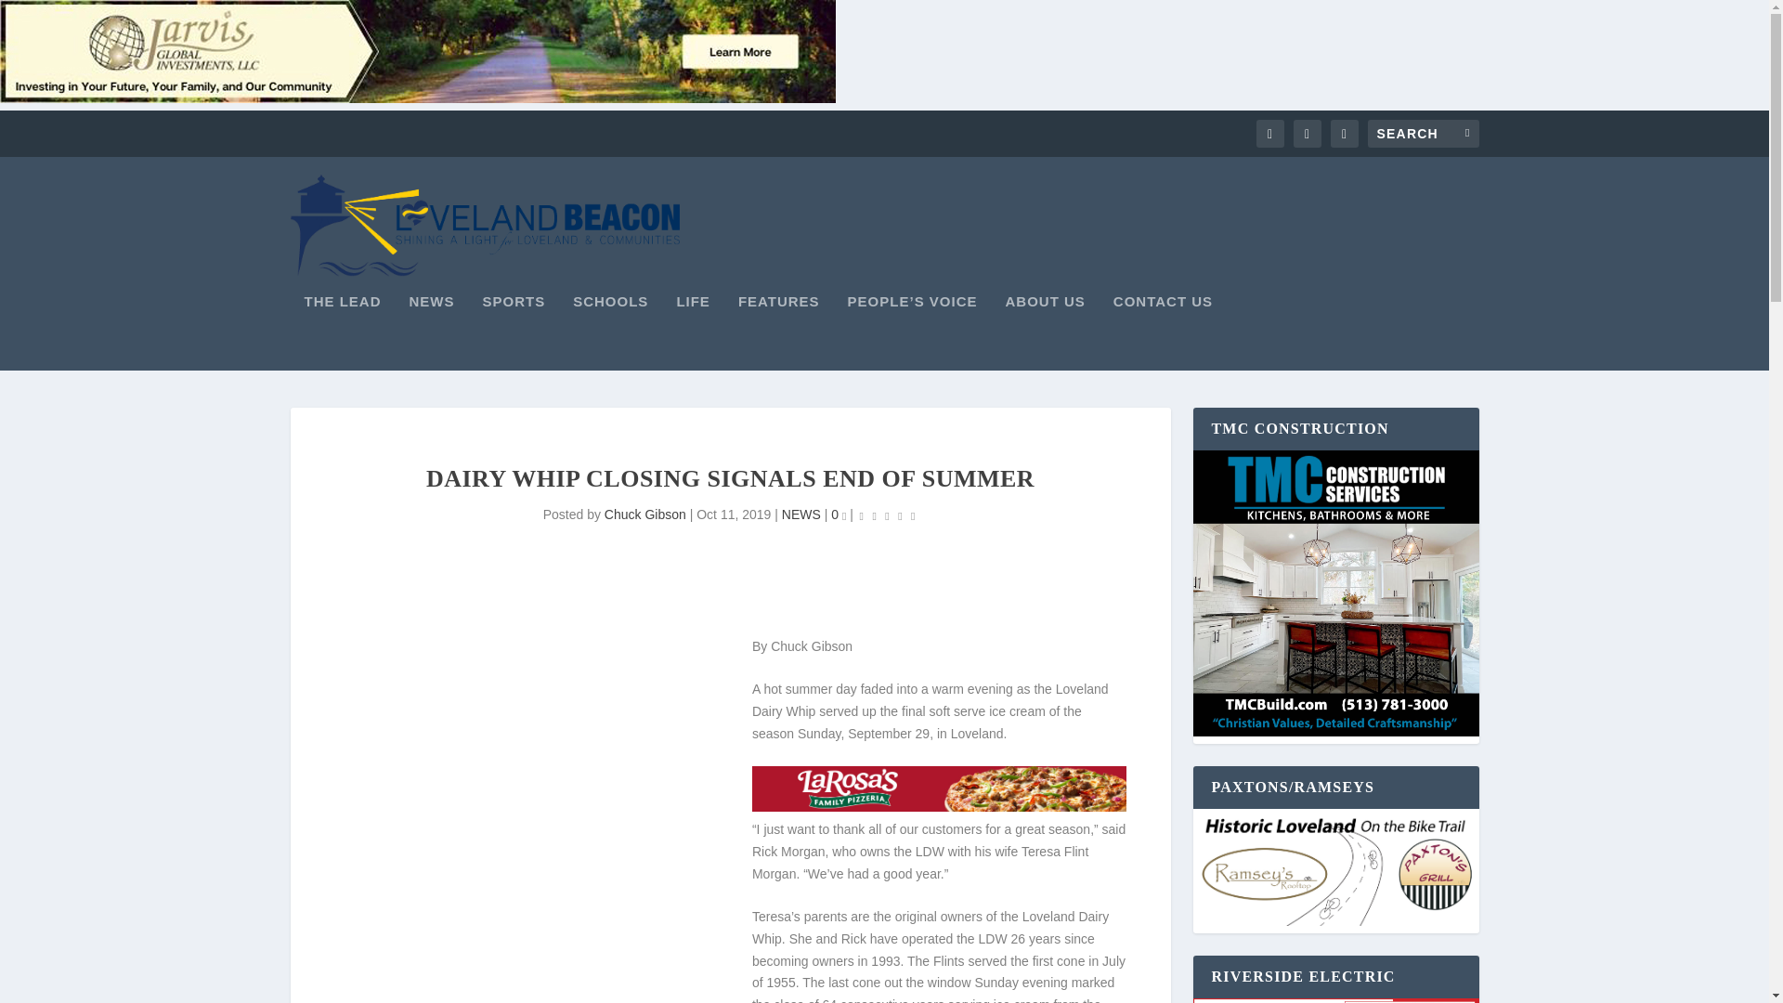 The image size is (1783, 1003). Describe the element at coordinates (644, 515) in the screenshot. I see `Posts by Chuck Gibson` at that location.